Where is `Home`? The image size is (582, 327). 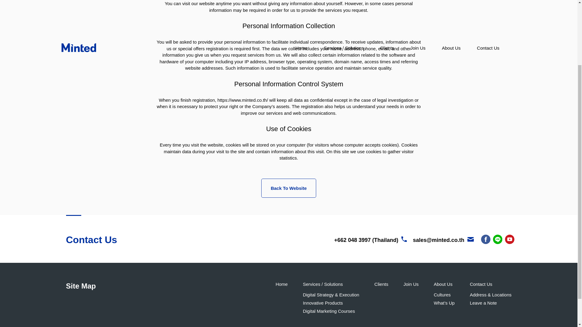
Home is located at coordinates (281, 284).